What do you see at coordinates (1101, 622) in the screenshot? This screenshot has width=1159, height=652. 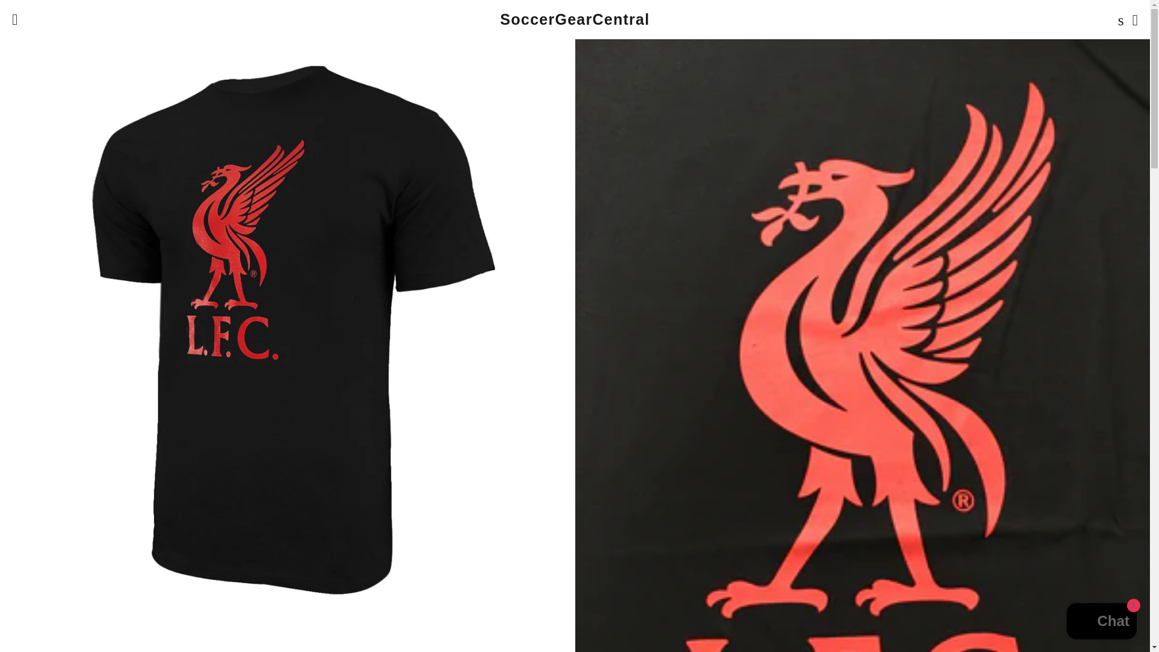 I see `Shopify online store chat` at bounding box center [1101, 622].